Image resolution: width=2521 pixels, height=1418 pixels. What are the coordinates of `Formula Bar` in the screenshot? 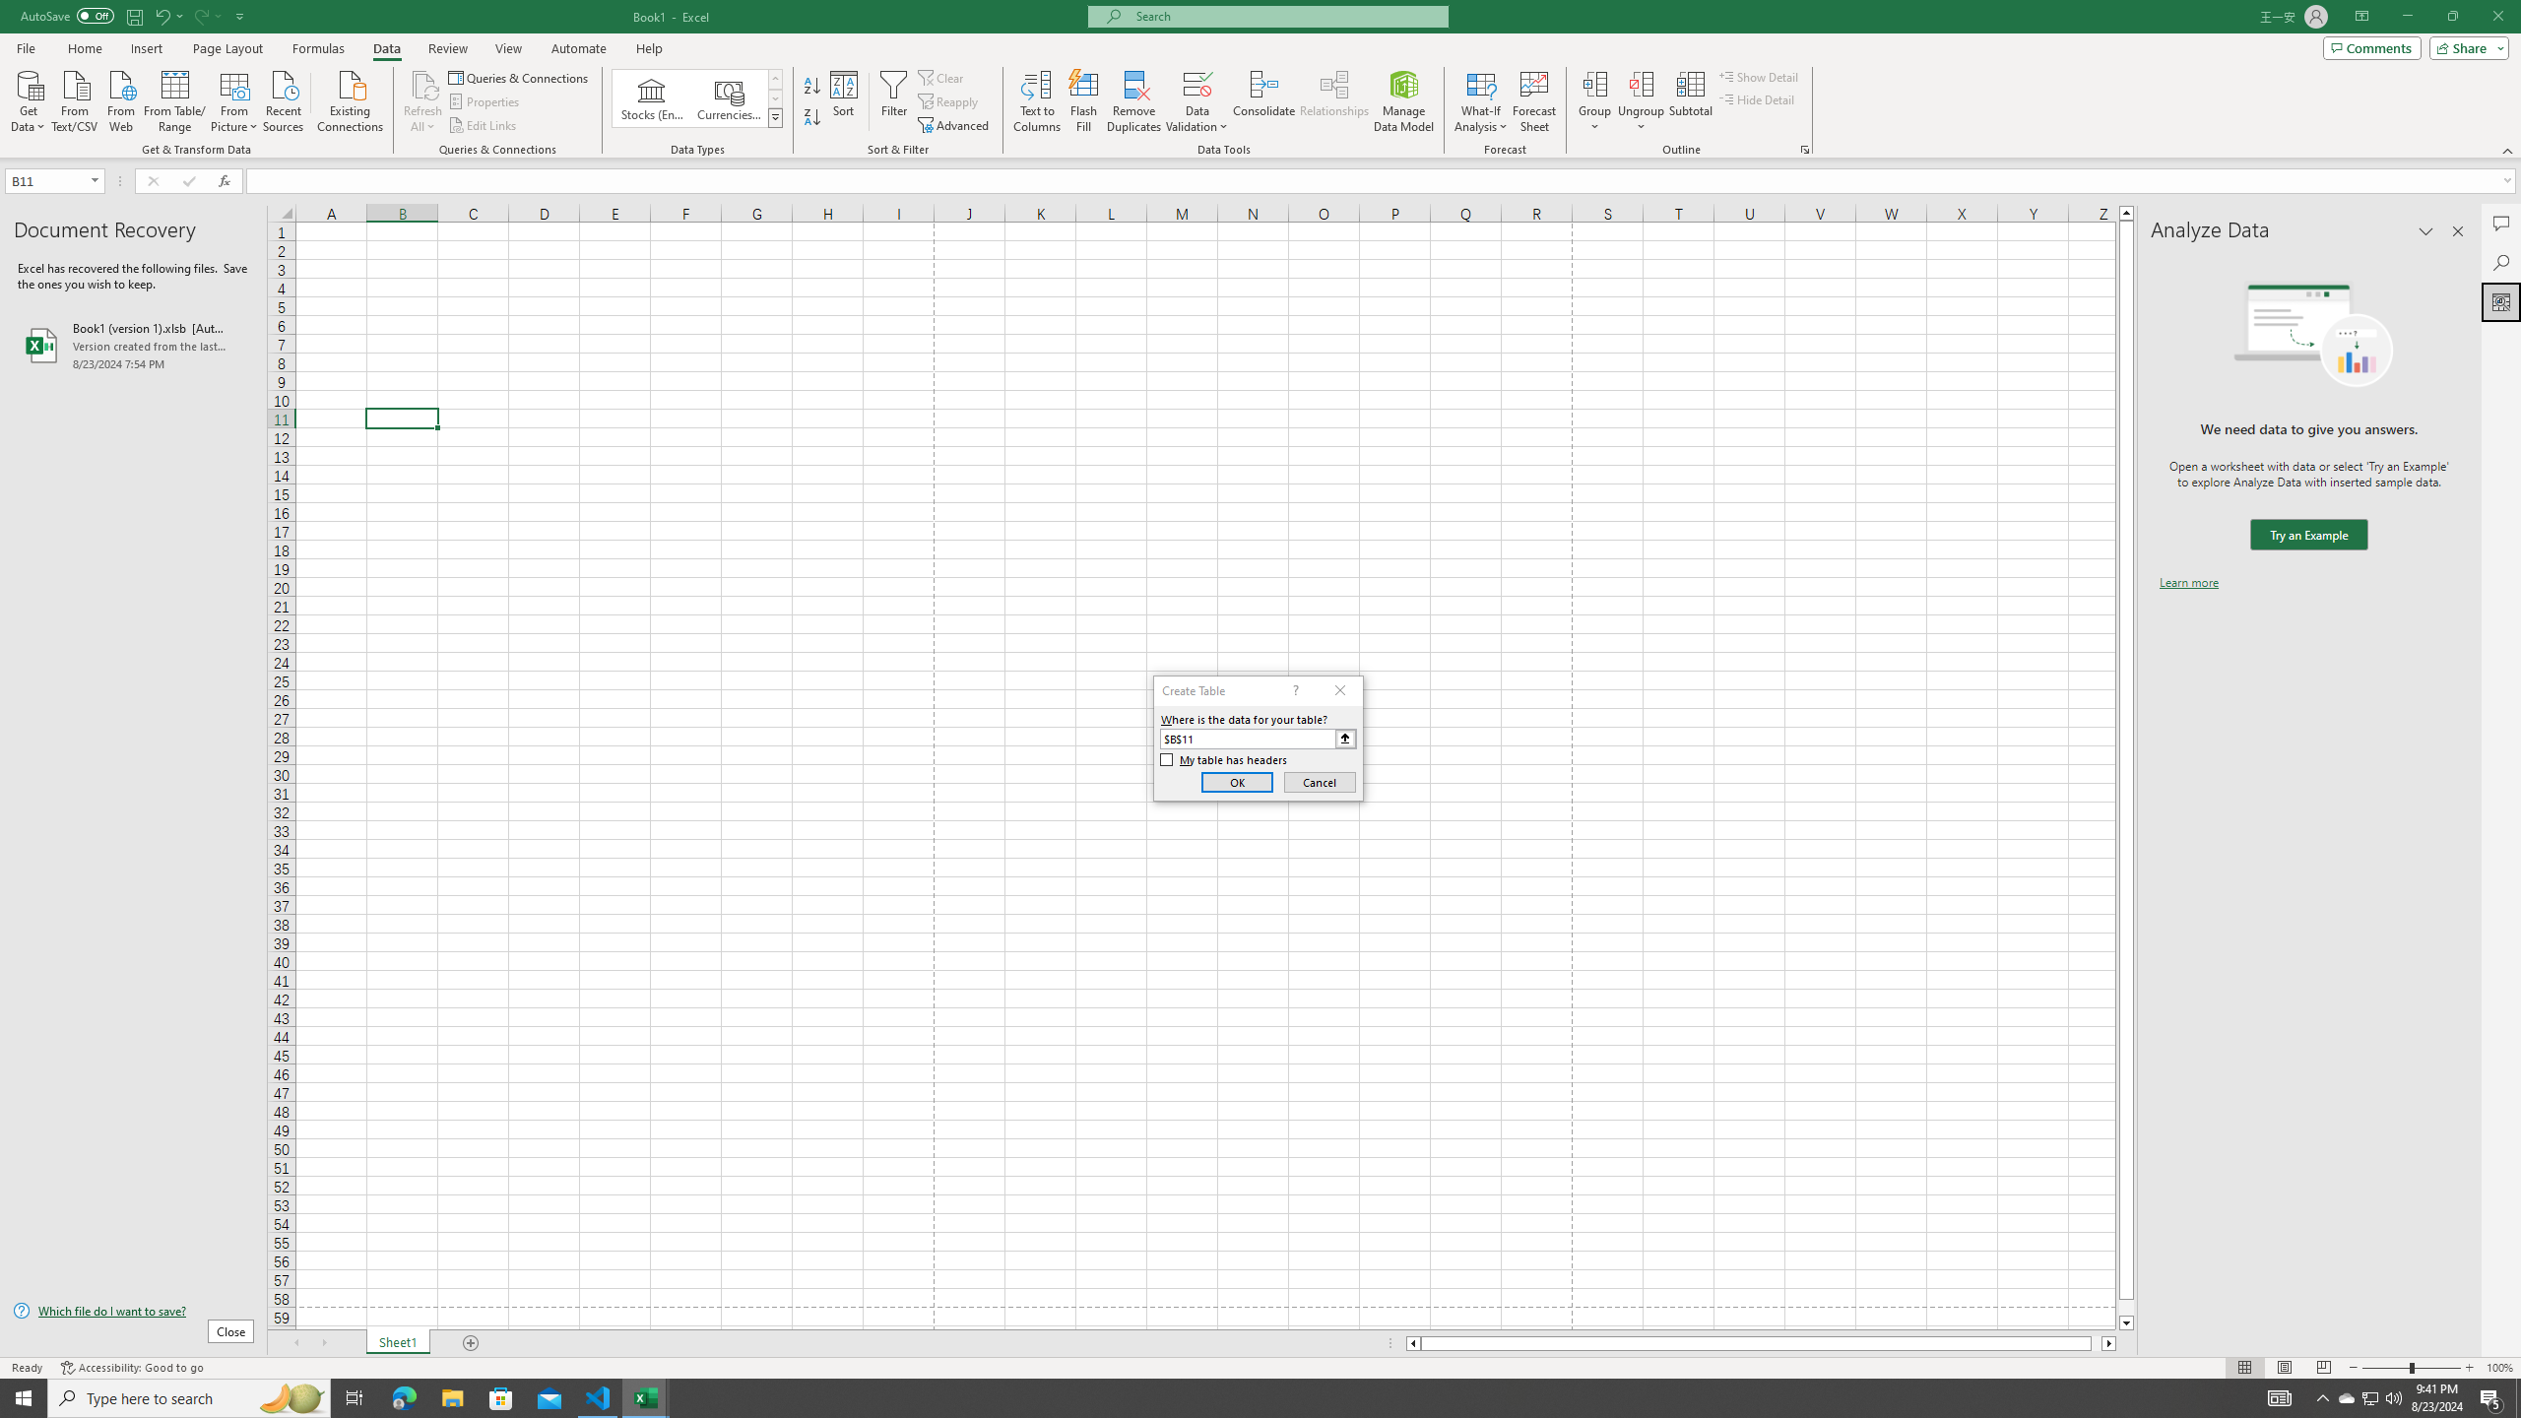 It's located at (1384, 181).